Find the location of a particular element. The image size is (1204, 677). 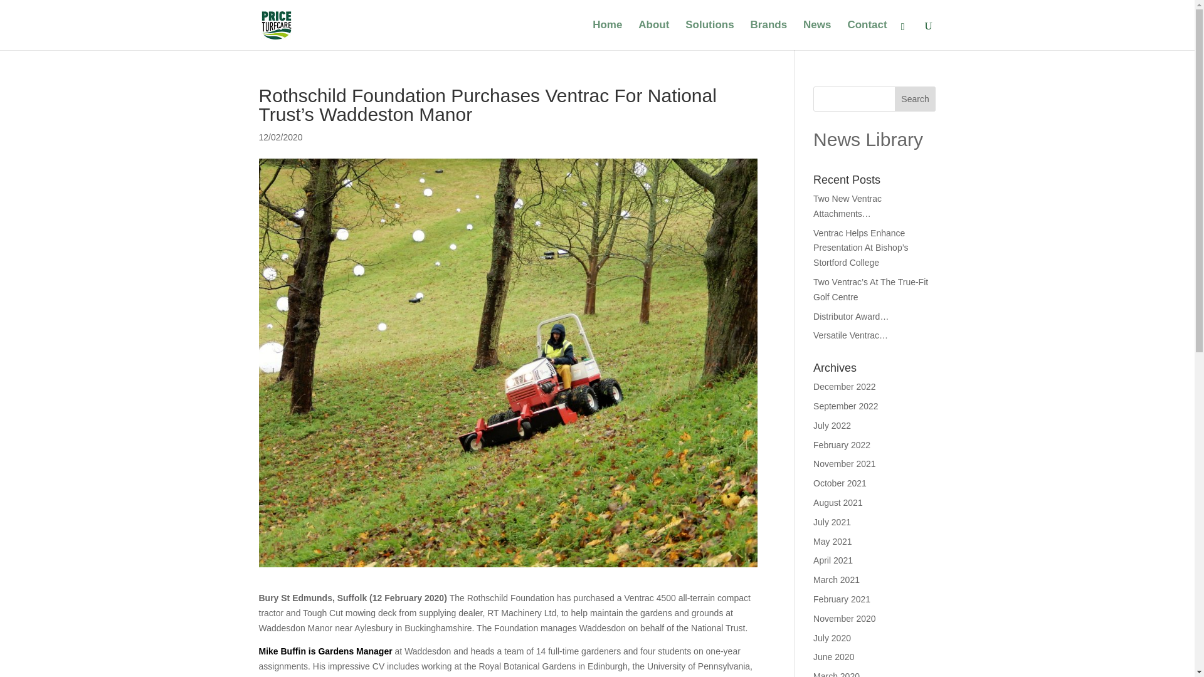

Solutions is located at coordinates (709, 35).